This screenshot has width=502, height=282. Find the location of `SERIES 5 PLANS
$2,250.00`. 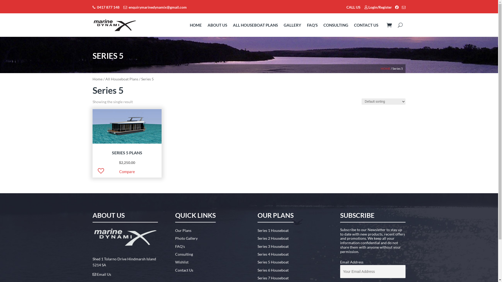

SERIES 5 PLANS
$2,250.00 is located at coordinates (127, 143).